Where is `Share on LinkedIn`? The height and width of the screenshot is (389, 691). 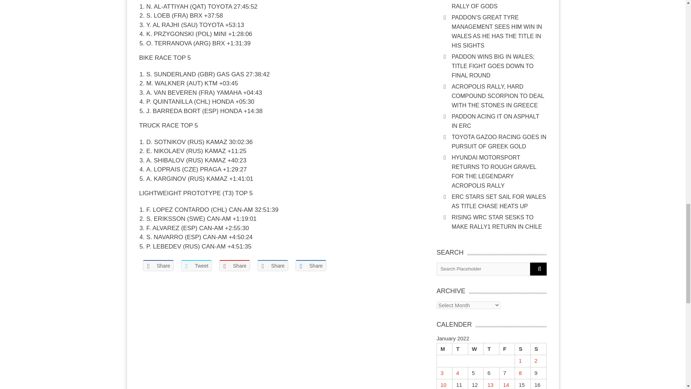
Share on LinkedIn is located at coordinates (272, 265).